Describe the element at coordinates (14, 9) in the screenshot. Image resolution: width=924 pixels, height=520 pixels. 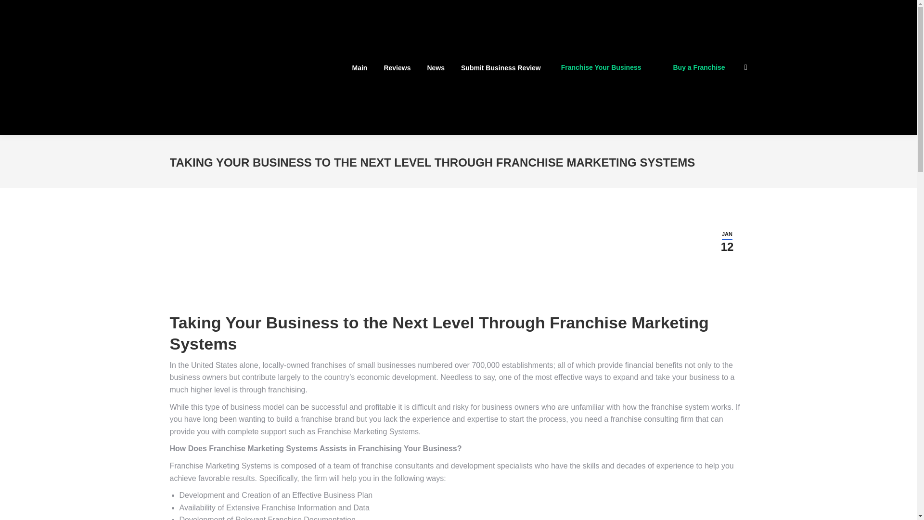
I see `Go!` at that location.